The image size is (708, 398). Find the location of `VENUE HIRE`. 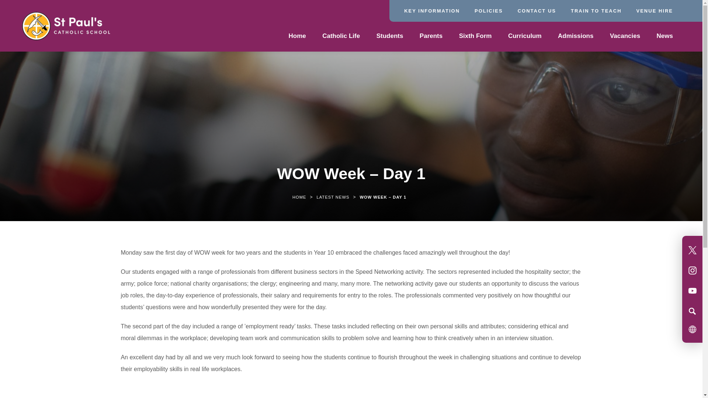

VENUE HIRE is located at coordinates (655, 10).